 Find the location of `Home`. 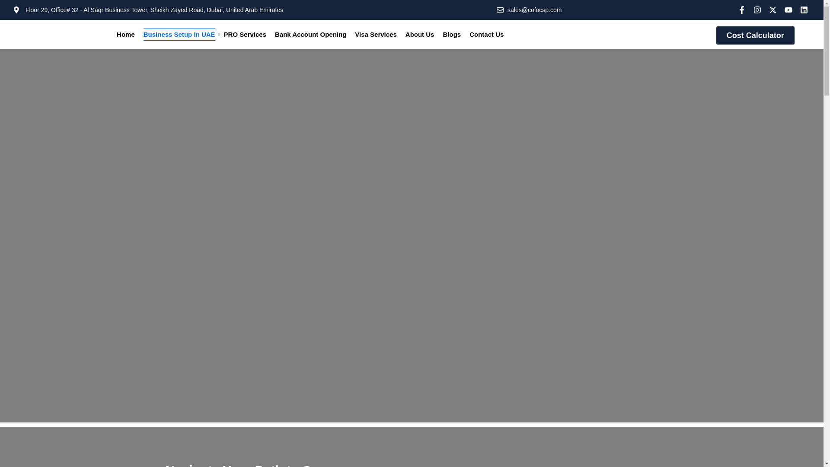

Home is located at coordinates (125, 34).